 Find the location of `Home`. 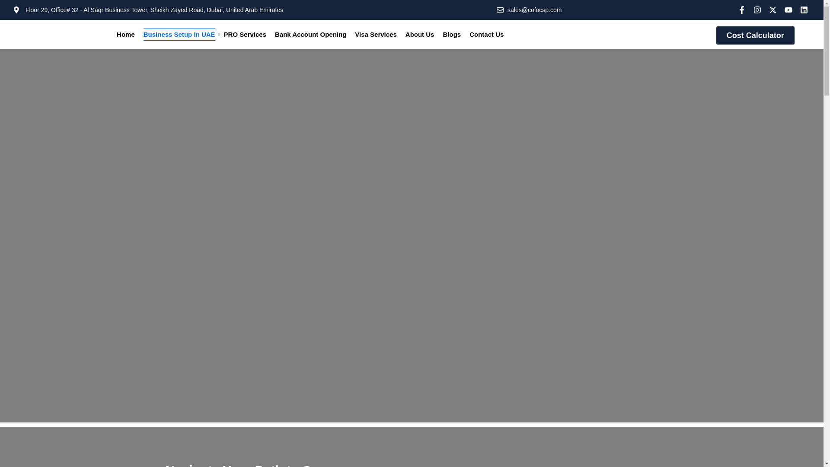

Home is located at coordinates (125, 34).